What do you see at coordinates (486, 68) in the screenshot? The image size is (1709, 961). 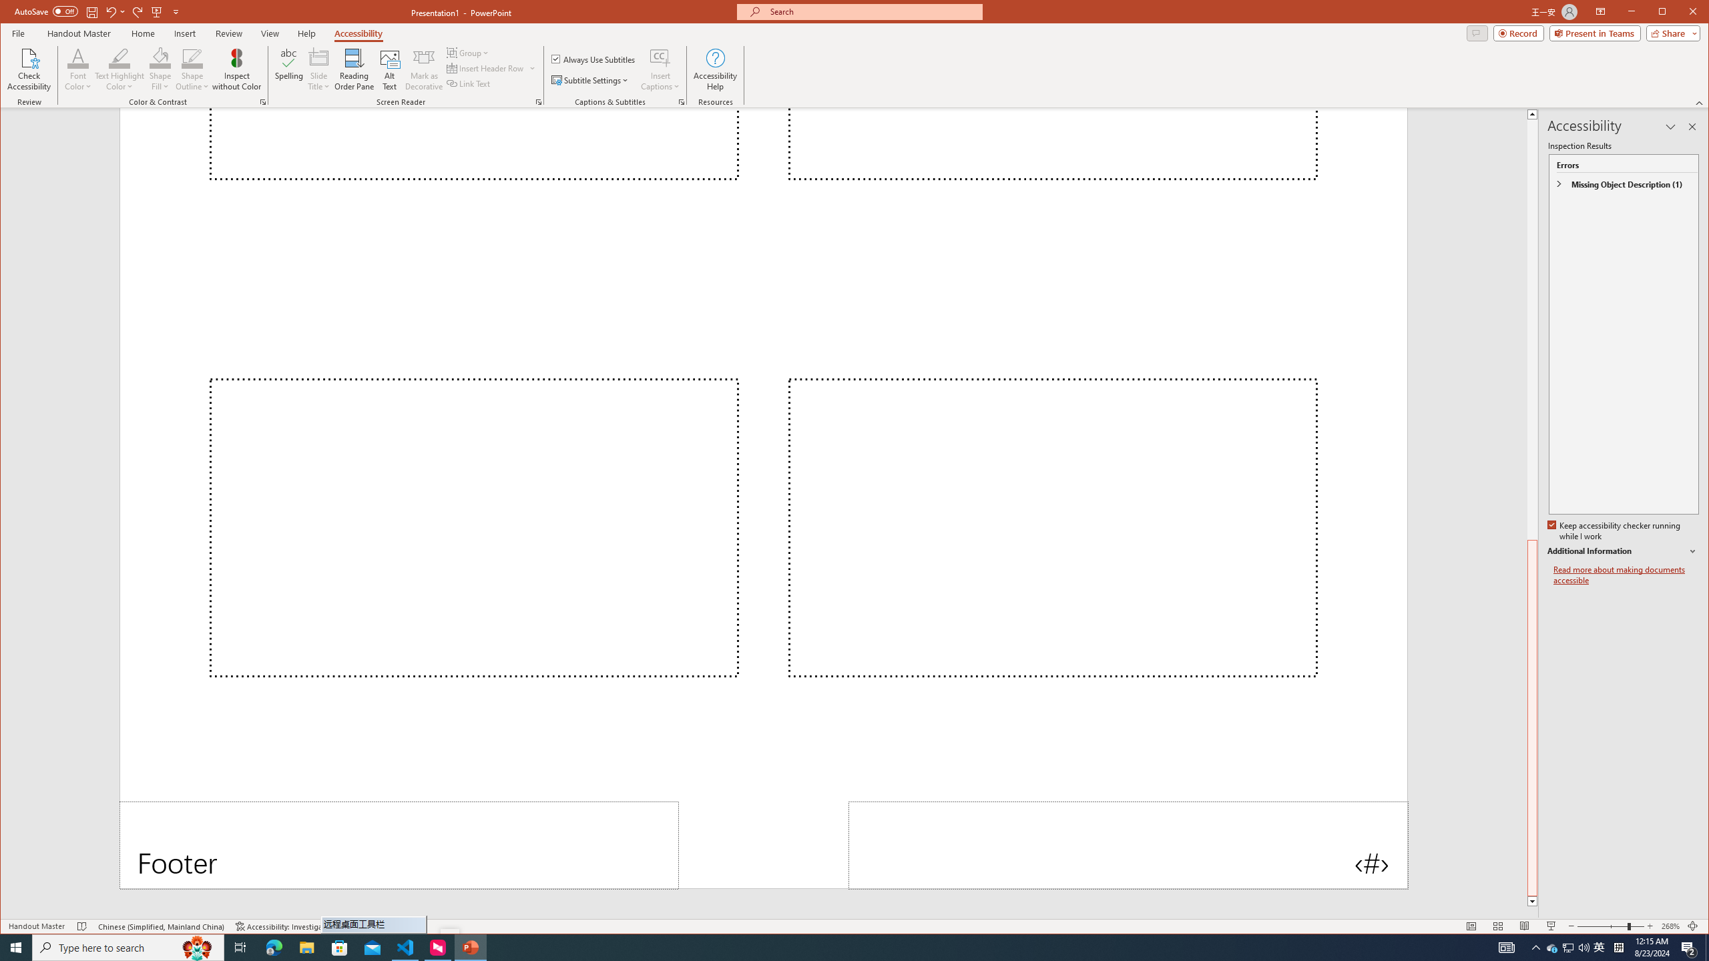 I see `Insert Header Row` at bounding box center [486, 68].